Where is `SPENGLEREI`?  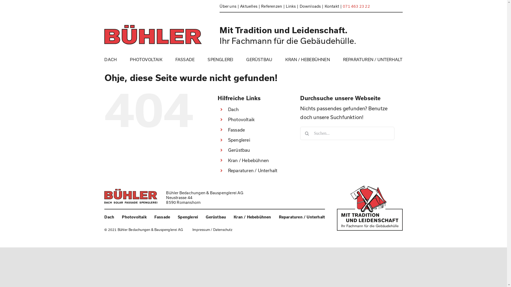 SPENGLEREI is located at coordinates (220, 59).